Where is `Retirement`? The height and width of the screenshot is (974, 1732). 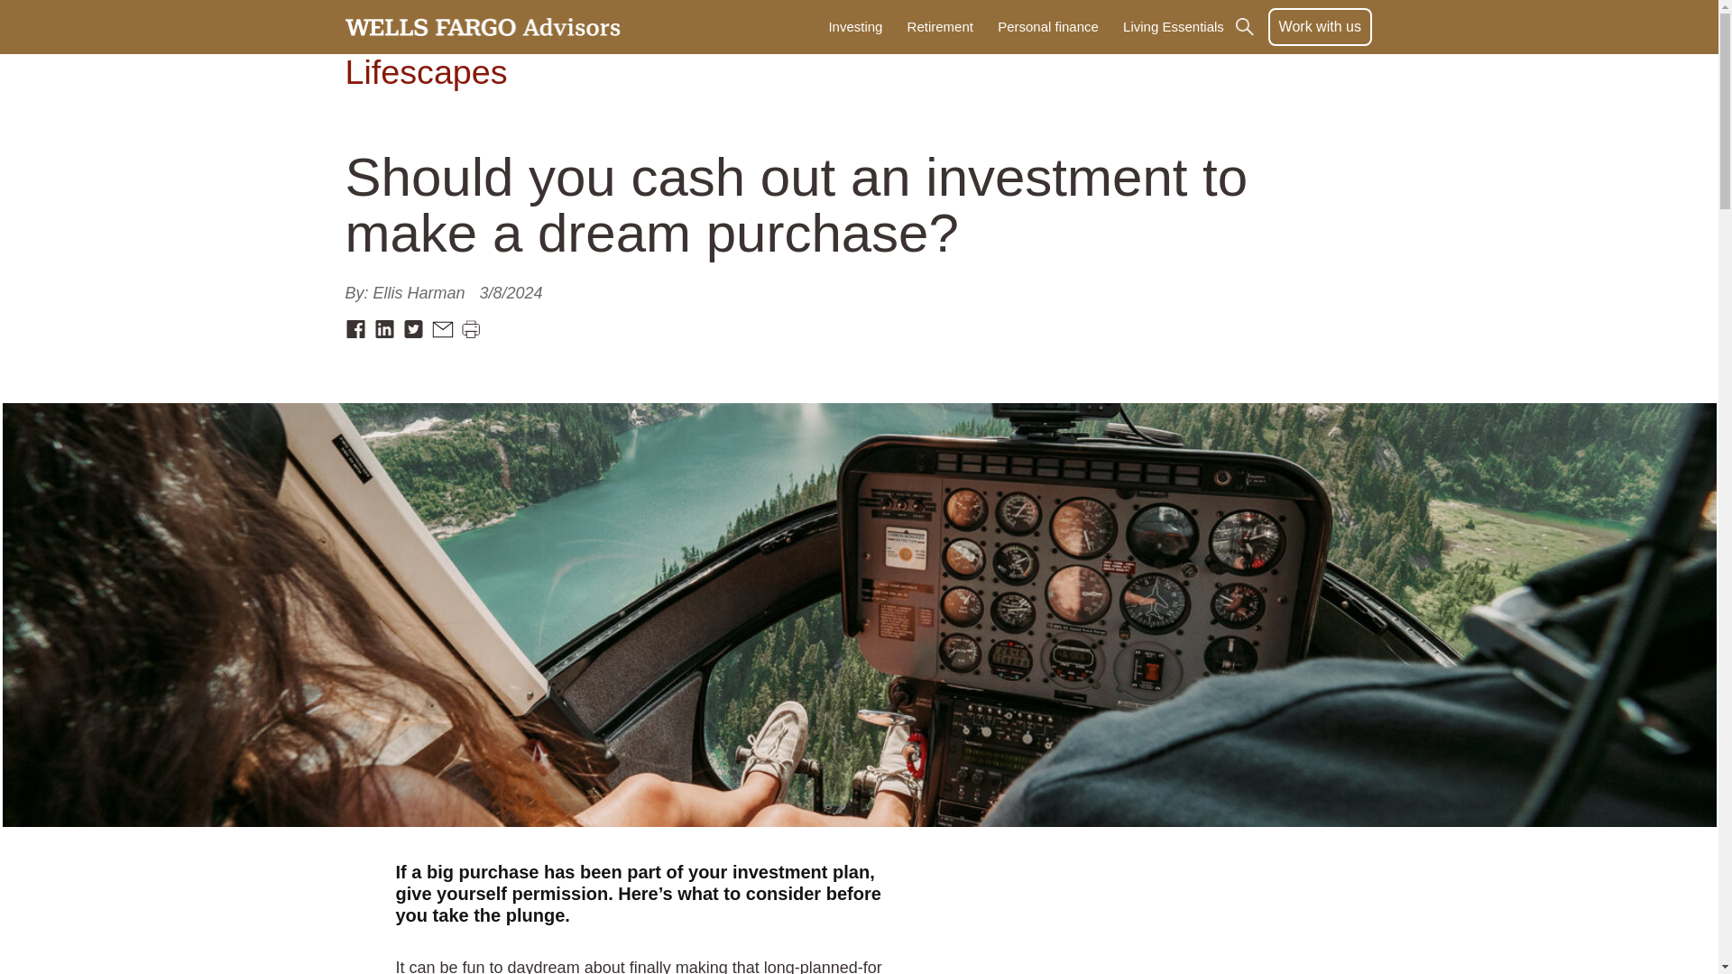 Retirement is located at coordinates (940, 27).